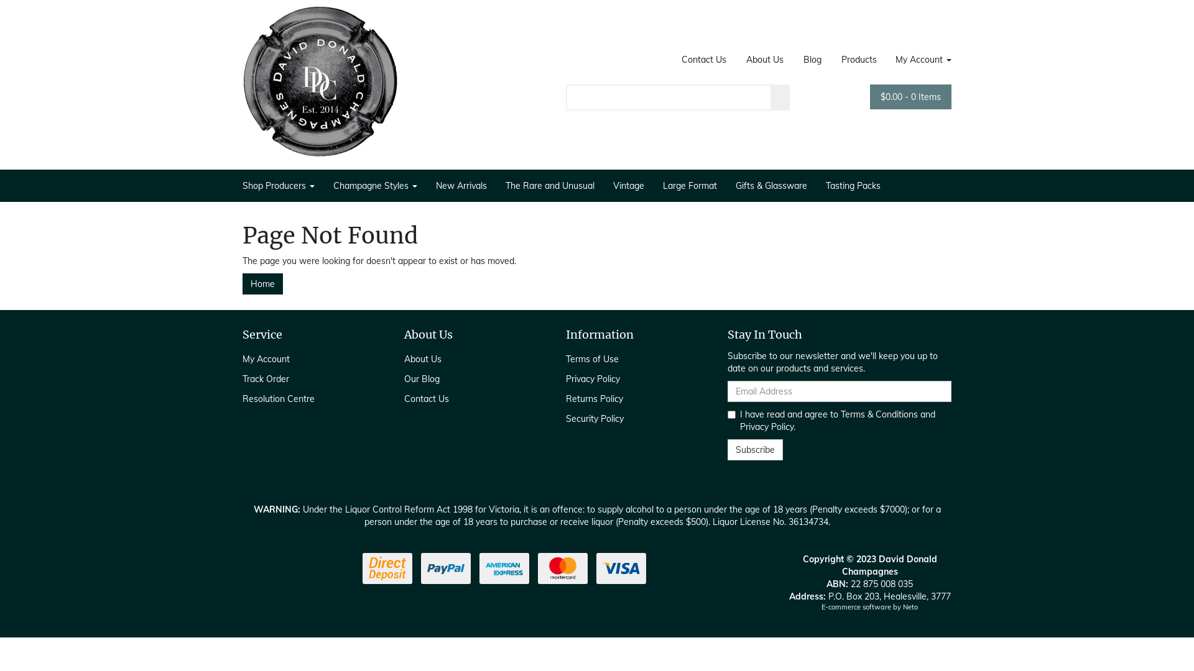 The image size is (1194, 671). Describe the element at coordinates (919, 60) in the screenshot. I see `My Account` at that location.